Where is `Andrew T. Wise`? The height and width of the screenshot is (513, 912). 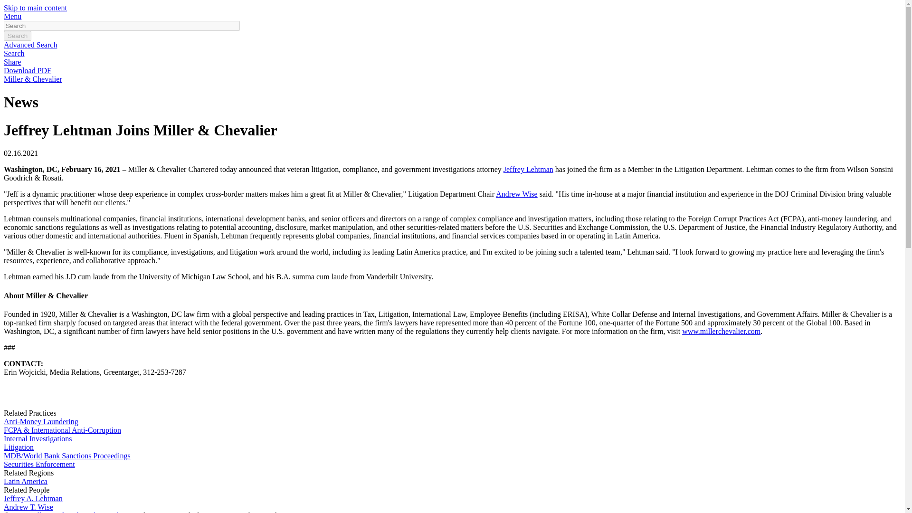 Andrew T. Wise is located at coordinates (28, 507).